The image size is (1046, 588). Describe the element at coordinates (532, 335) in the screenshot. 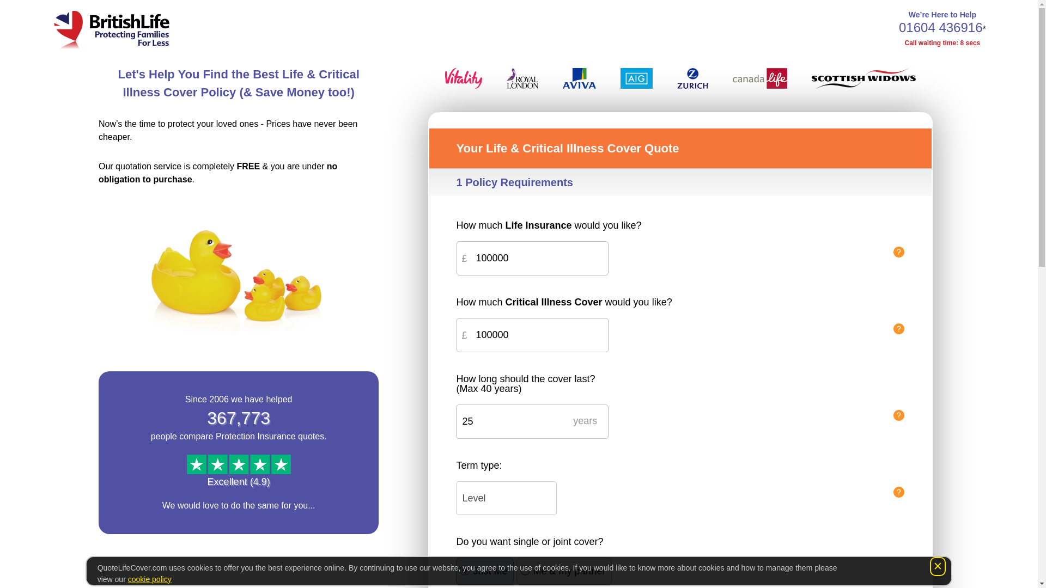

I see `100000` at that location.